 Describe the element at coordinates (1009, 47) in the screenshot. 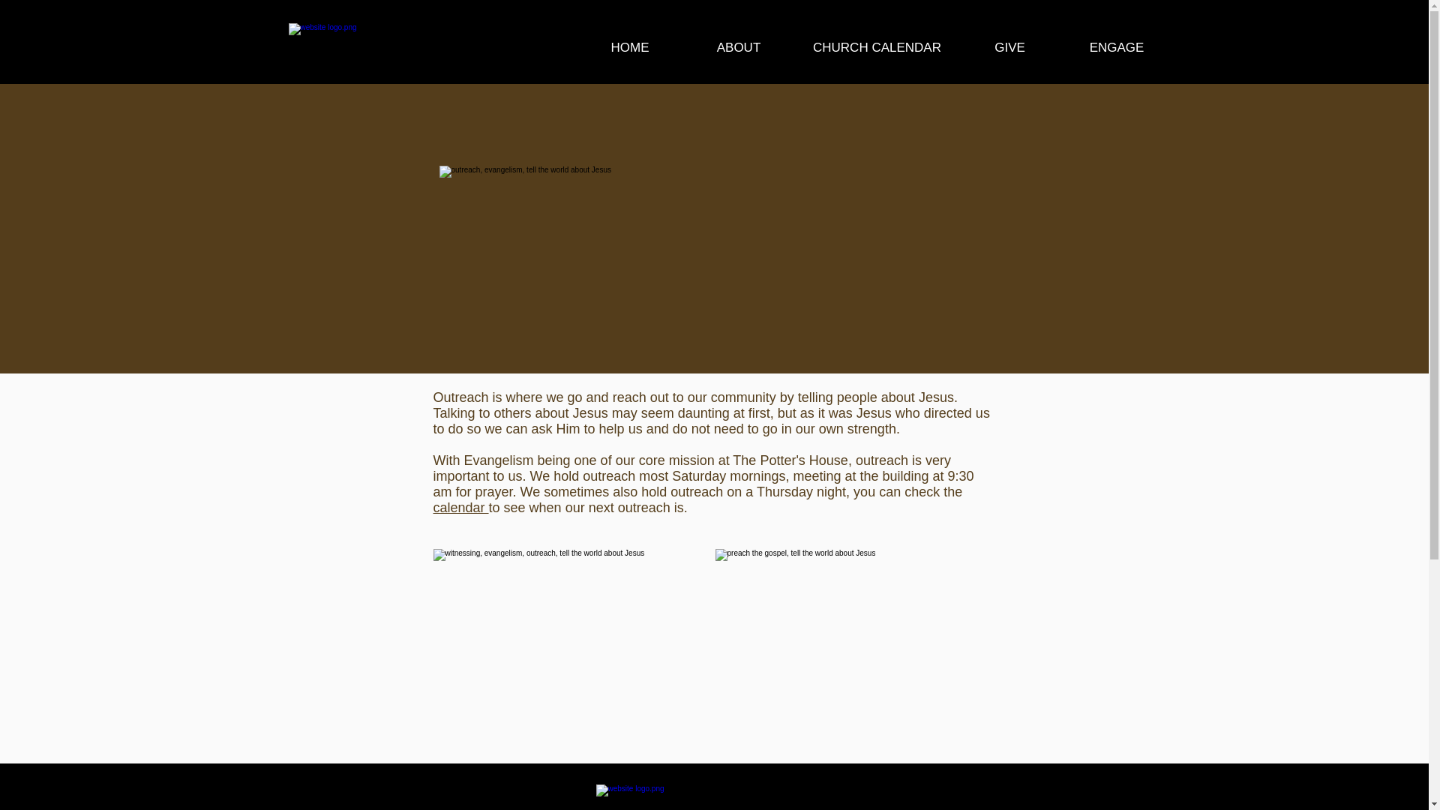

I see `GIVE` at that location.